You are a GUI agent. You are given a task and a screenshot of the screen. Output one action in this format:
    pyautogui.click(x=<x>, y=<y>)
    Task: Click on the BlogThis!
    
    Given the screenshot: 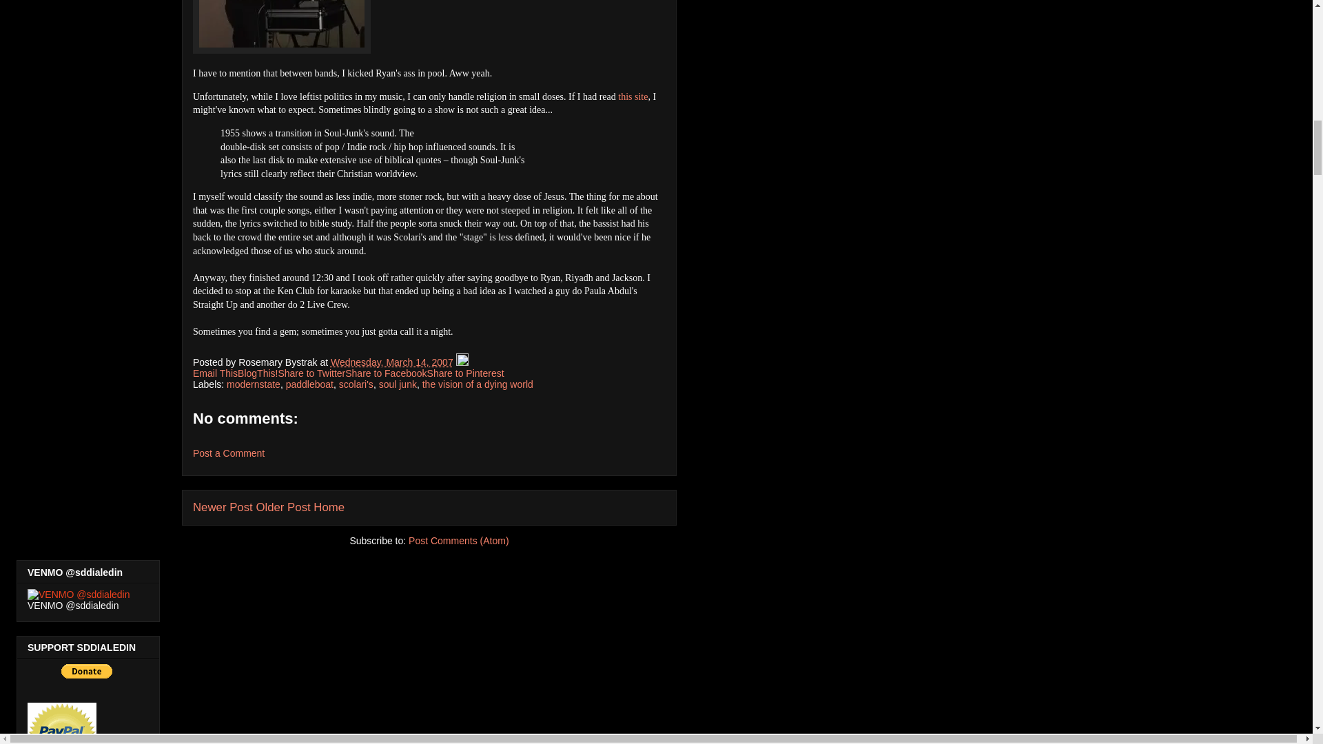 What is the action you would take?
    pyautogui.click(x=258, y=373)
    